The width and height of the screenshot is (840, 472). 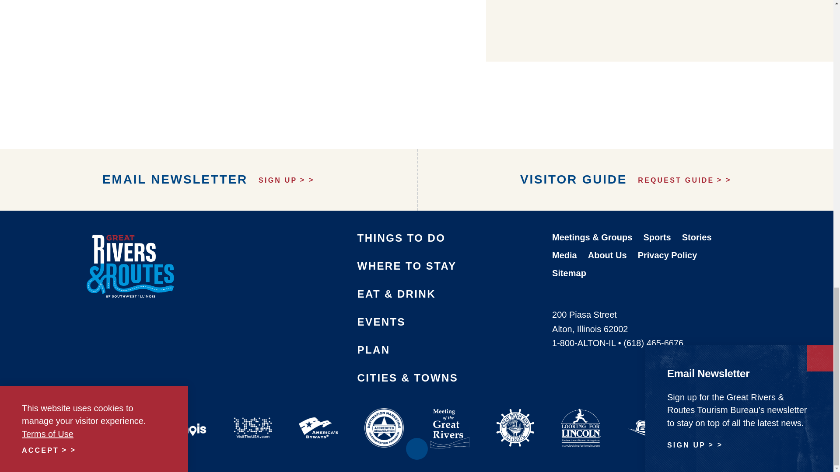 What do you see at coordinates (384, 417) in the screenshot?
I see `DI Accredited!` at bounding box center [384, 417].